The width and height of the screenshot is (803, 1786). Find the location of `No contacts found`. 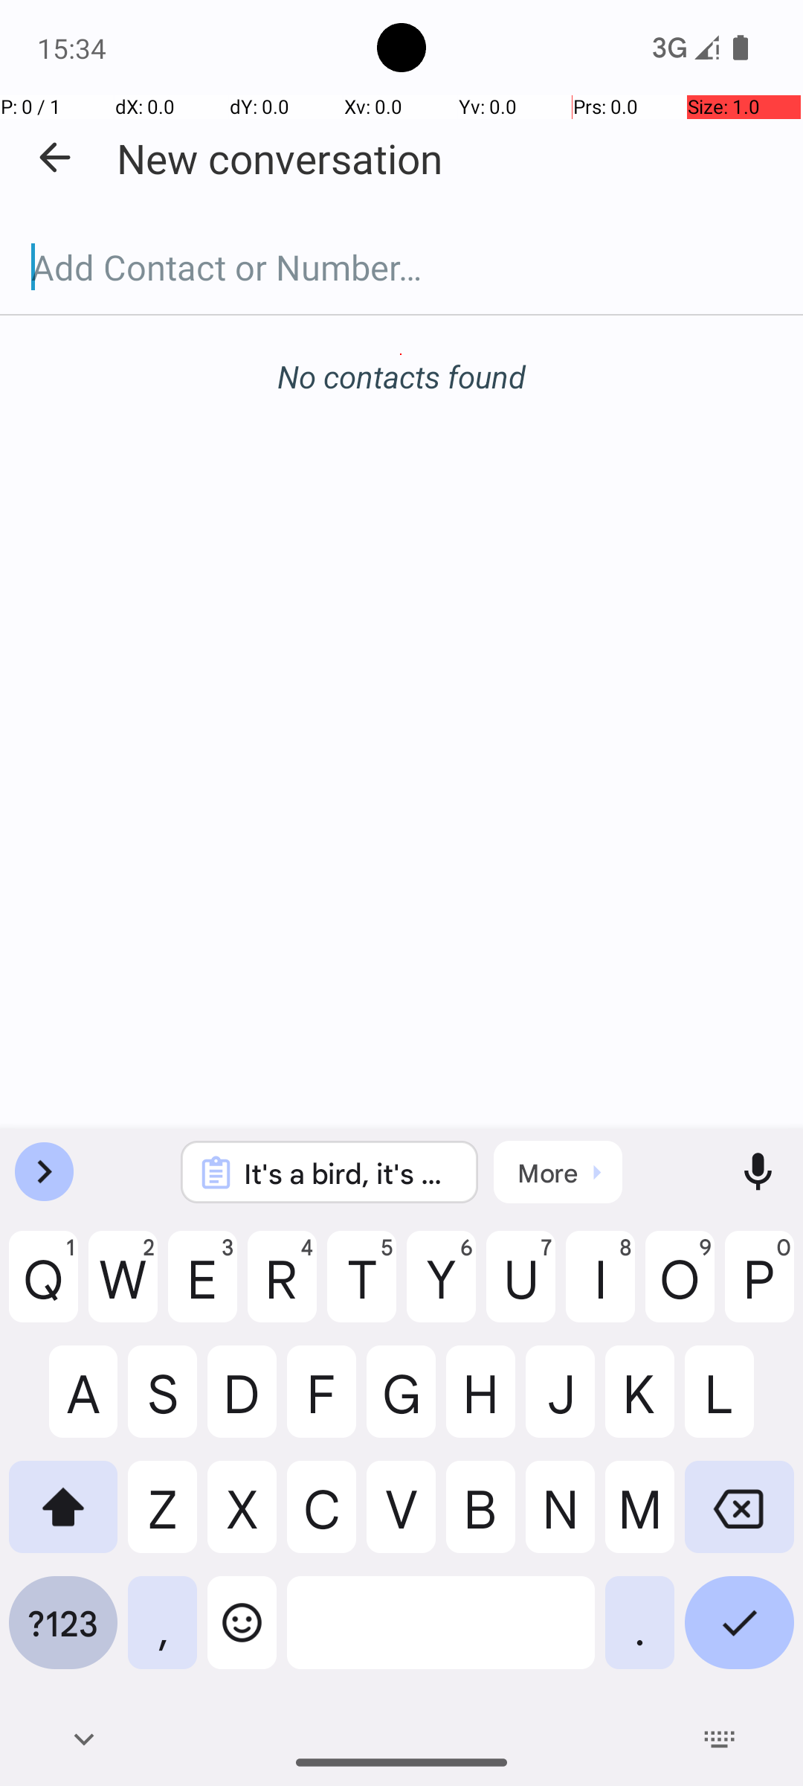

No contacts found is located at coordinates (401, 377).